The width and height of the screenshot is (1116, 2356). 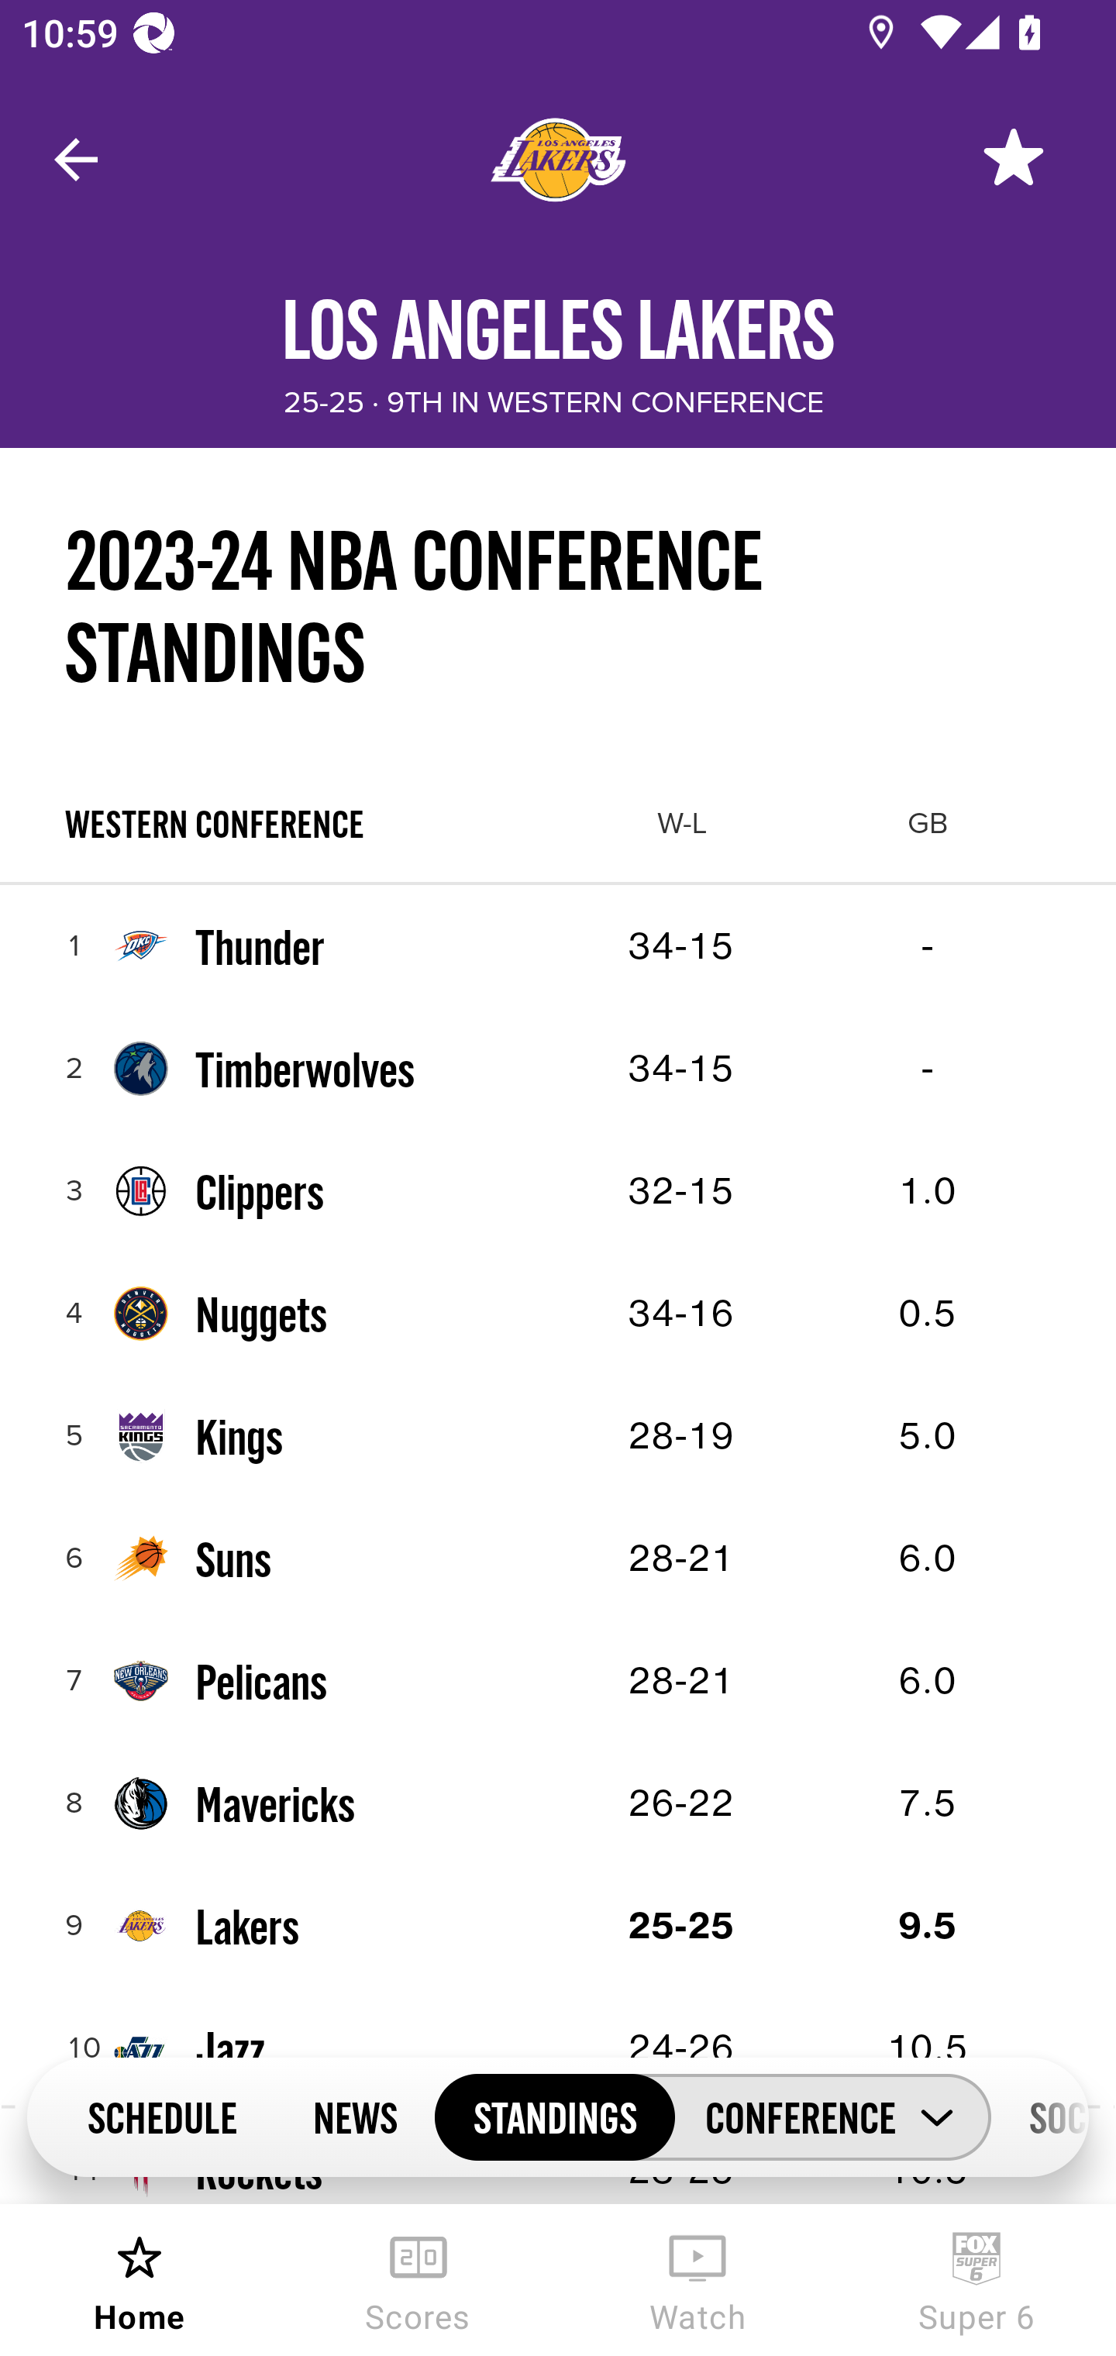 I want to click on CONFERENCE, so click(x=832, y=2117).